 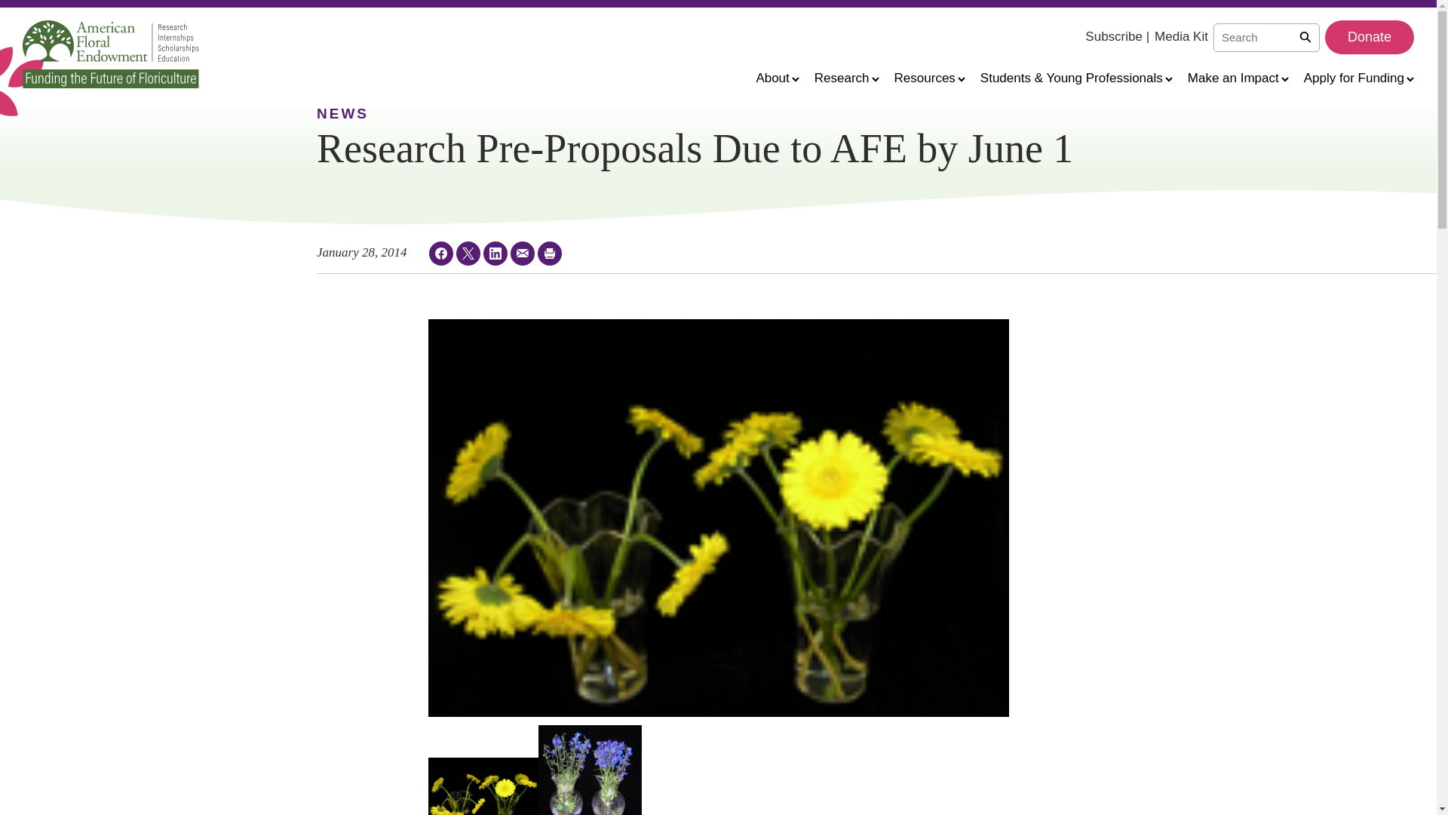 I want to click on About, so click(x=777, y=77).